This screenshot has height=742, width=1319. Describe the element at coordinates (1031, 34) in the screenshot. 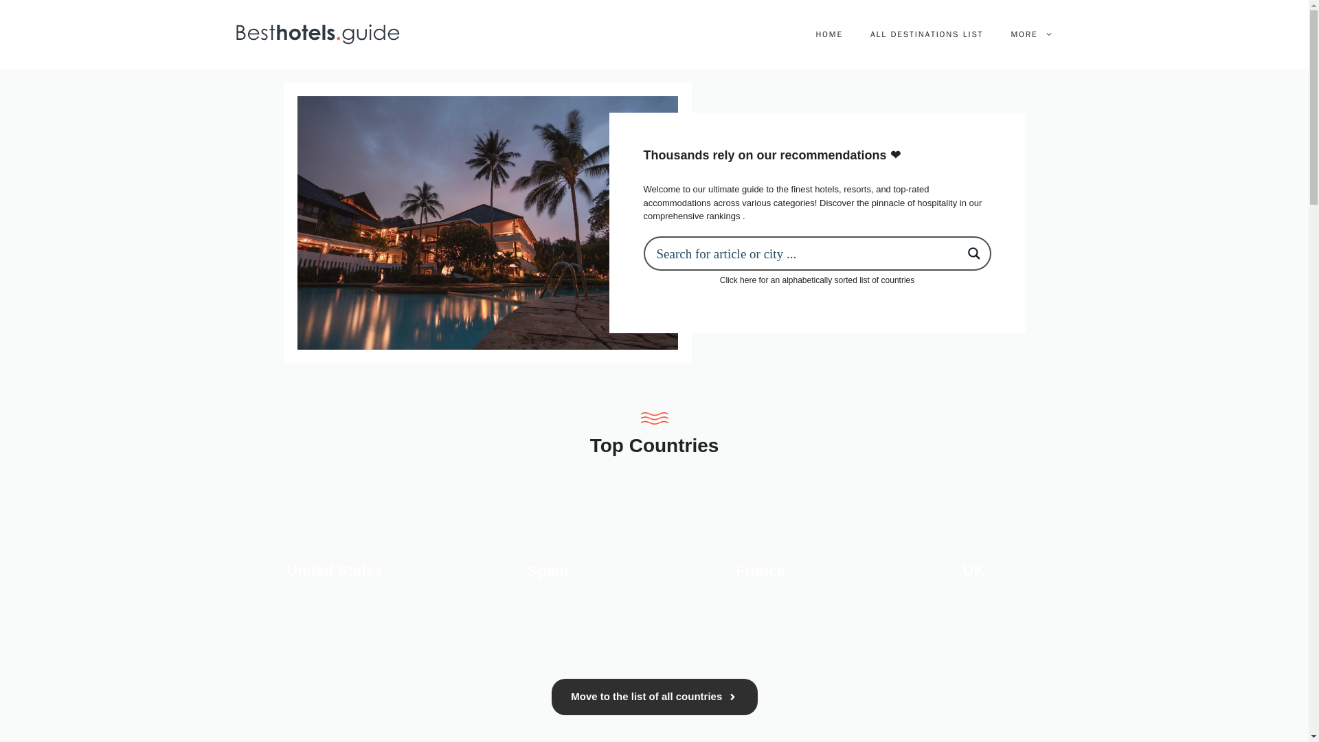

I see `MORE` at that location.